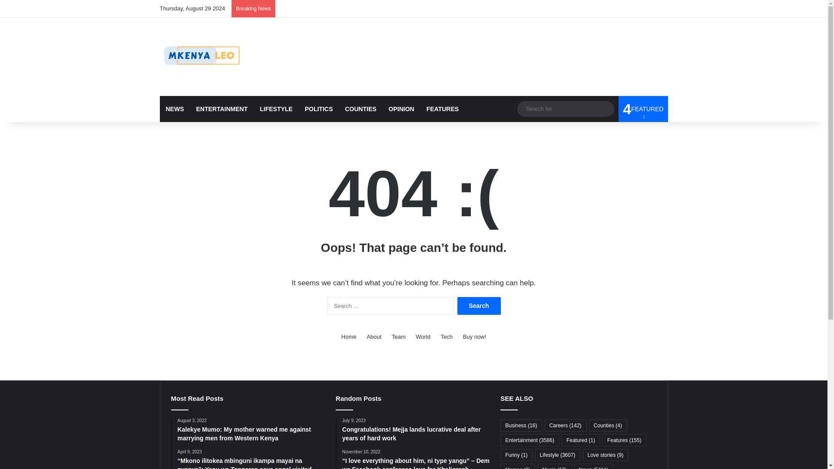 This screenshot has height=469, width=834. What do you see at coordinates (175, 109) in the screenshot?
I see `Search for` at bounding box center [175, 109].